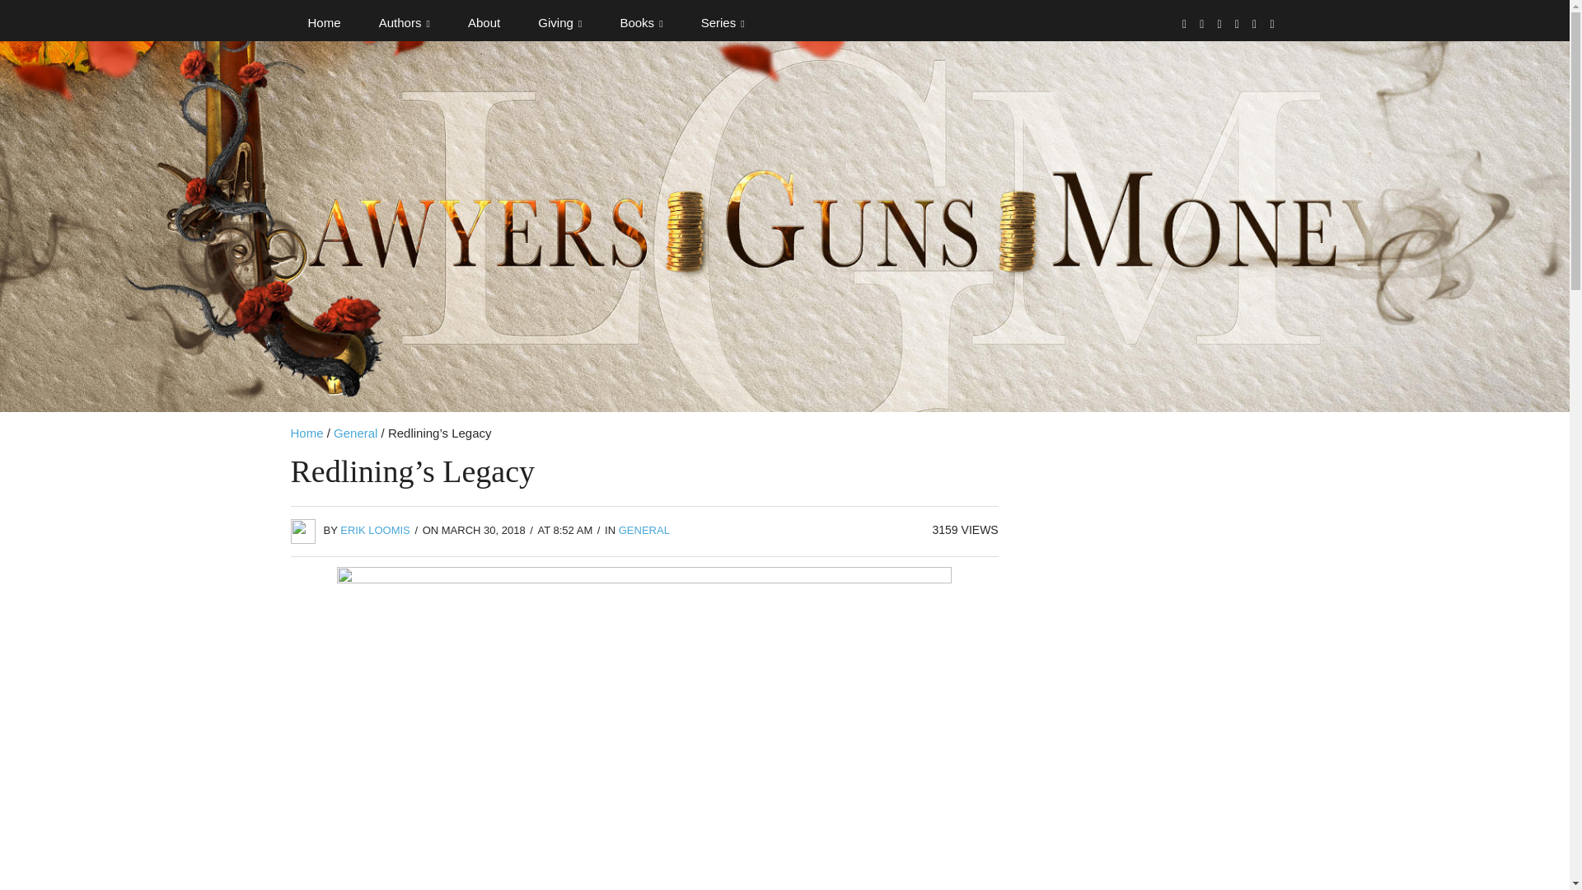 This screenshot has height=890, width=1582. Describe the element at coordinates (323, 23) in the screenshot. I see `Home` at that location.